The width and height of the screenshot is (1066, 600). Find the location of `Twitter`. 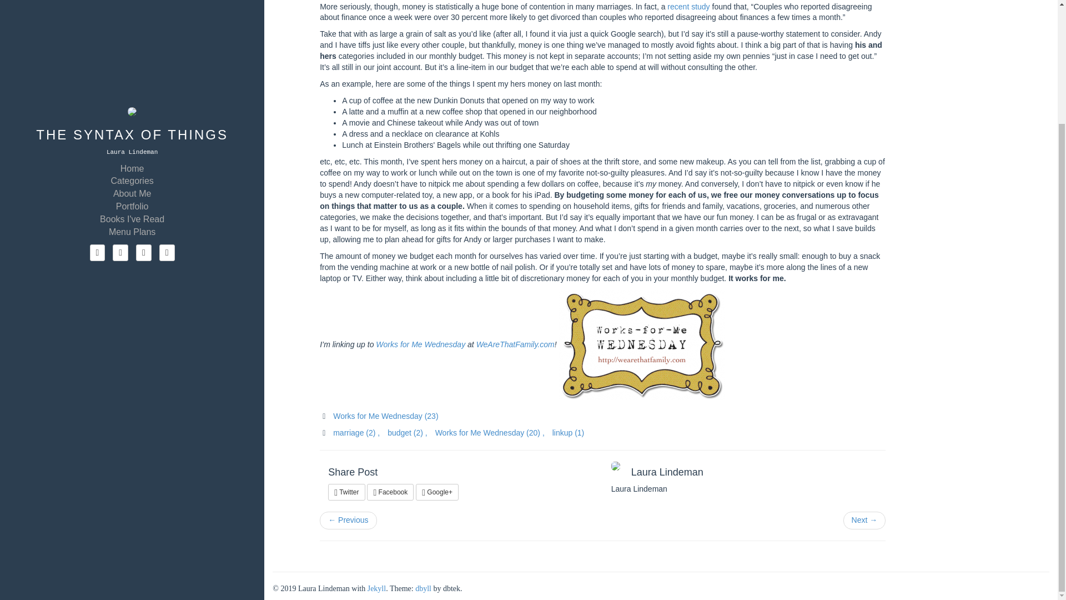

Twitter is located at coordinates (346, 492).